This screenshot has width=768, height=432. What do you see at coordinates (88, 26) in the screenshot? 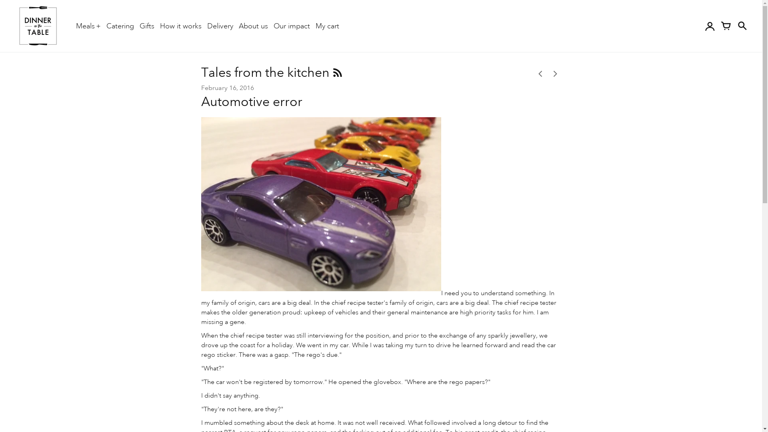
I see `Meals` at bounding box center [88, 26].